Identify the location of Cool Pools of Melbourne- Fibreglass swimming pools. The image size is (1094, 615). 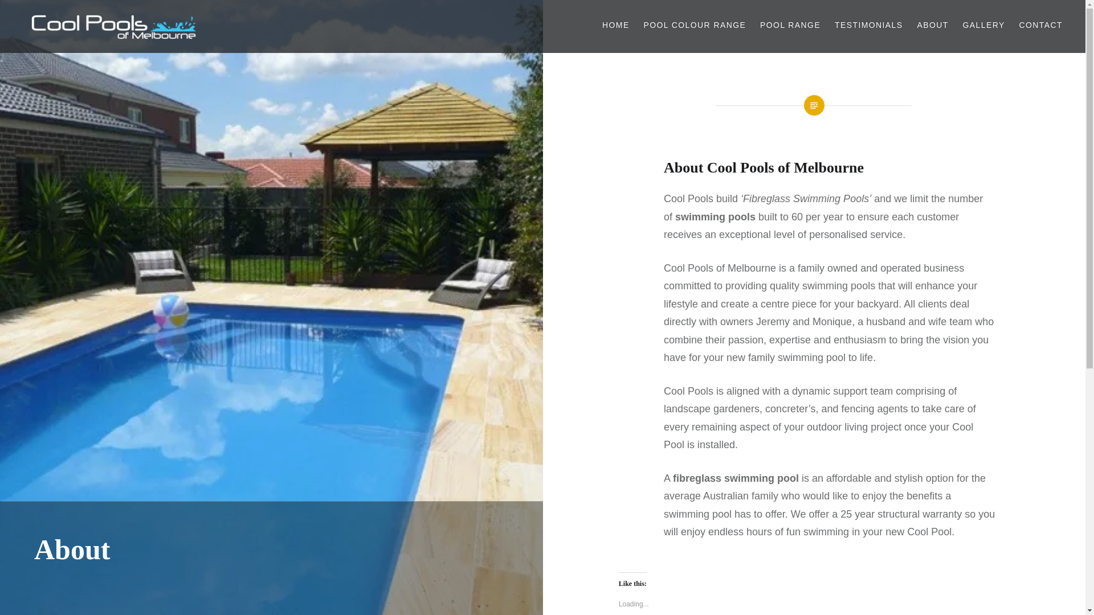
(217, 55).